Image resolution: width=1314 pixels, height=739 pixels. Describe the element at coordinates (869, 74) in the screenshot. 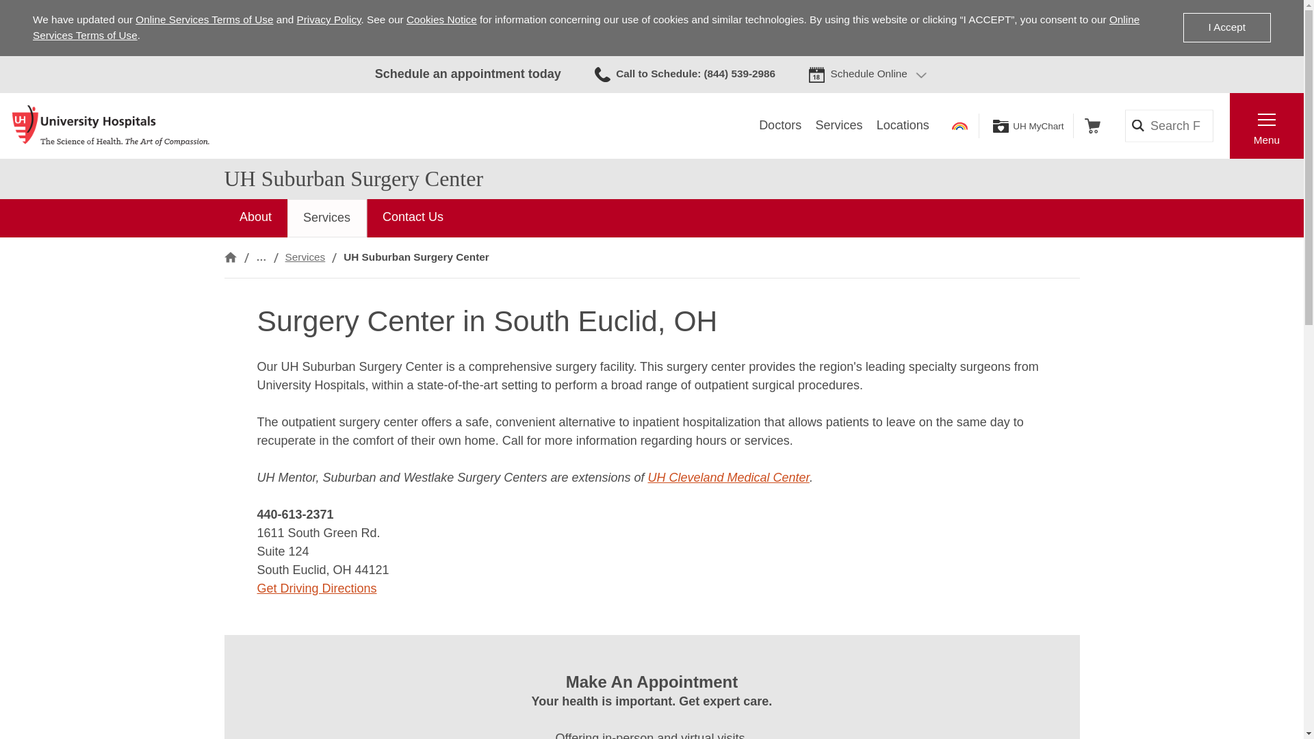

I see `Schedule Online` at that location.